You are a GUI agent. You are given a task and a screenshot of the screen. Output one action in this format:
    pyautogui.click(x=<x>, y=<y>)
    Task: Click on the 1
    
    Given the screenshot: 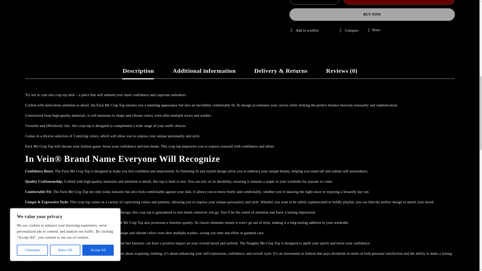 What is the action you would take?
    pyautogui.click(x=315, y=3)
    